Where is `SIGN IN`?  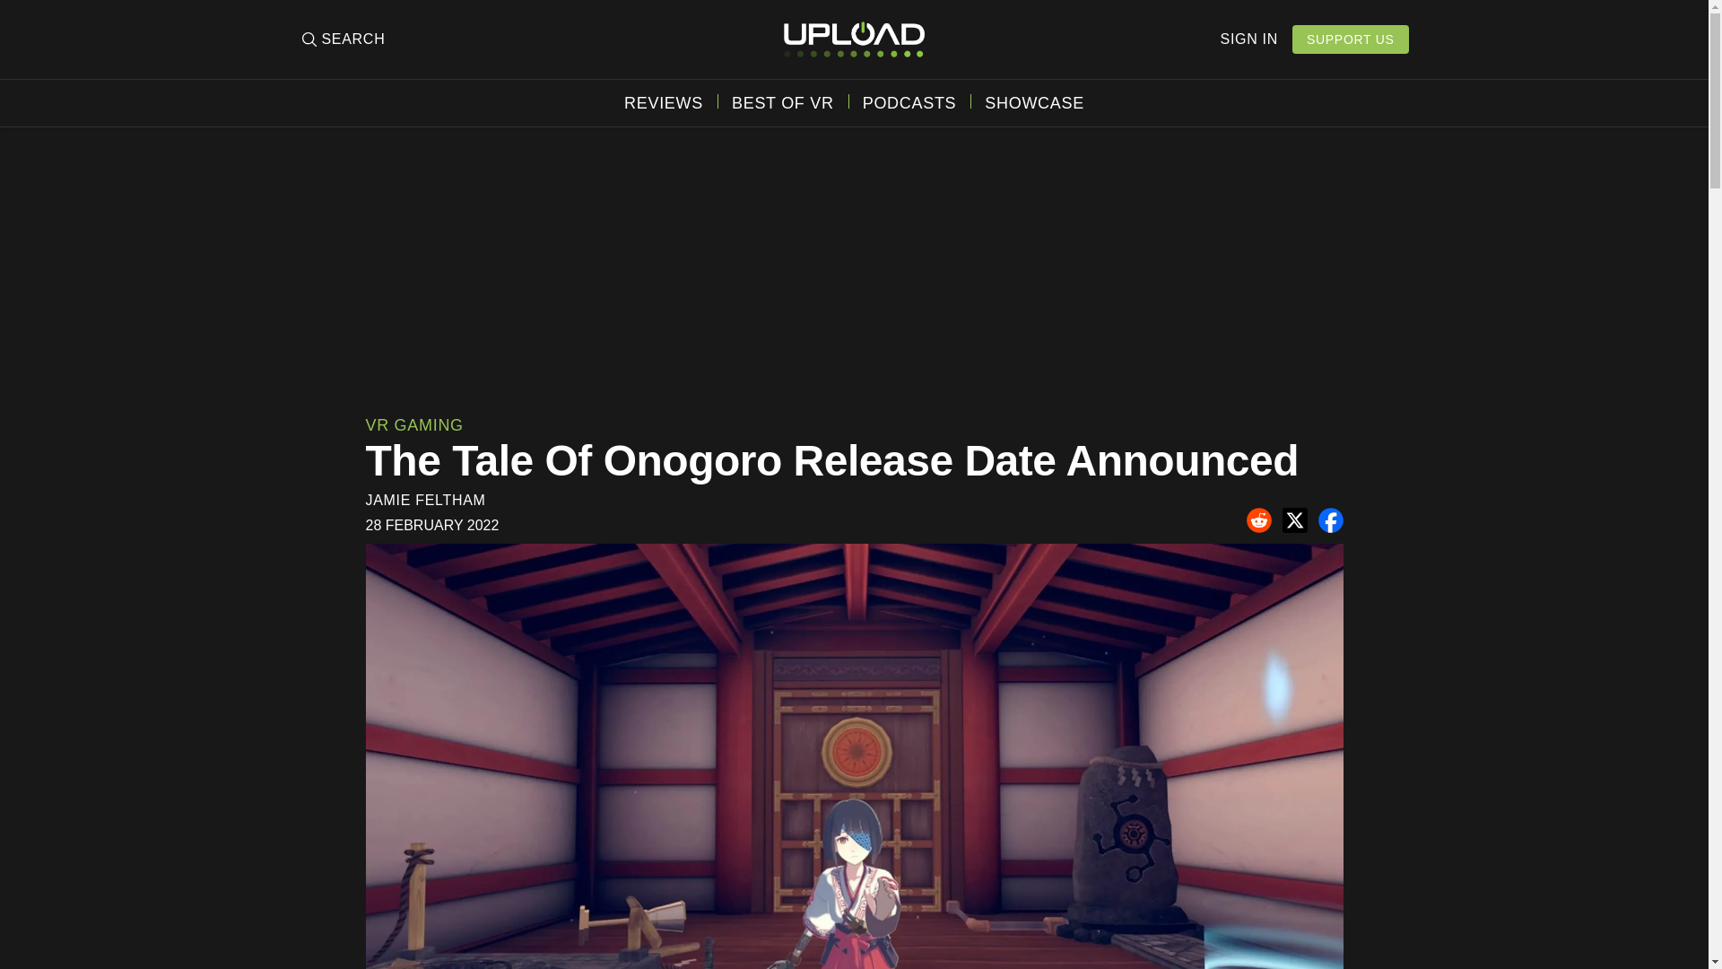 SIGN IN is located at coordinates (1248, 39).